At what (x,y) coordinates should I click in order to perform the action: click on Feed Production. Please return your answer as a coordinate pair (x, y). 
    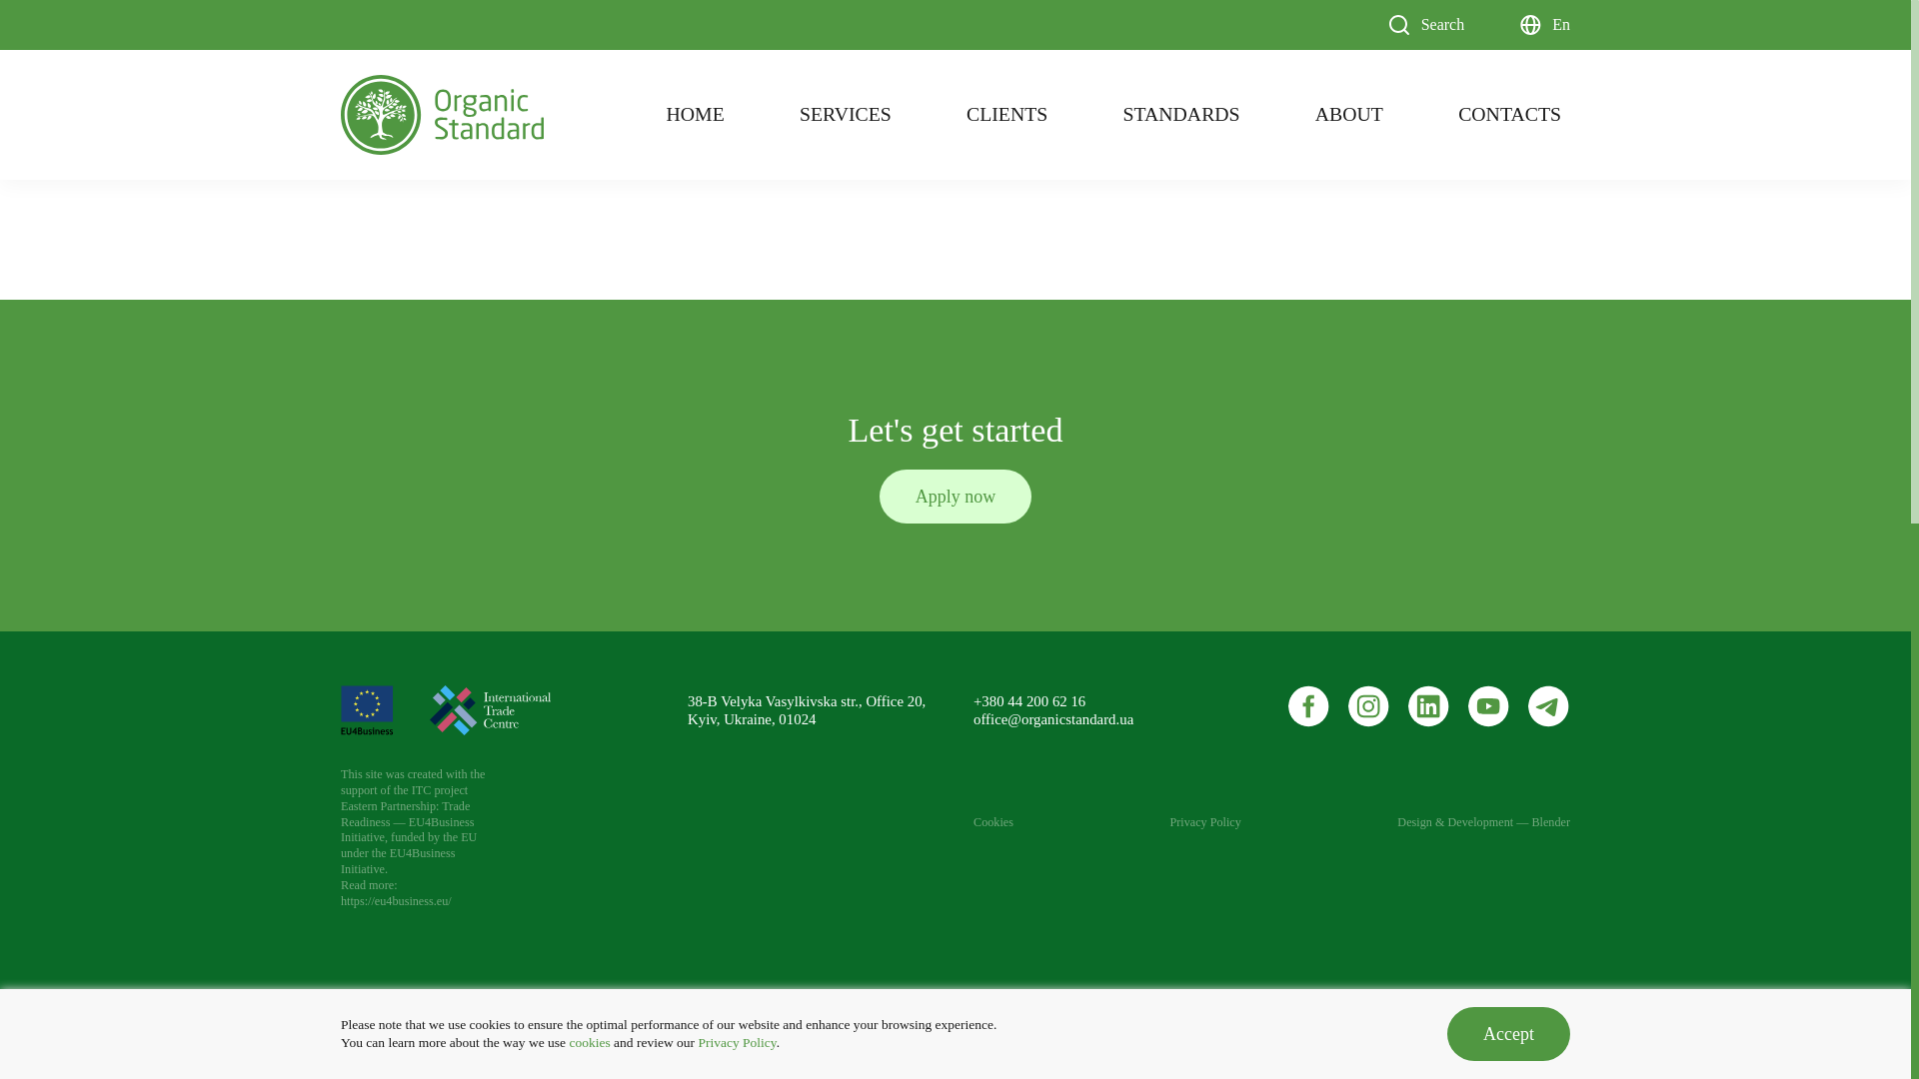
    Looking at the image, I should click on (451, 132).